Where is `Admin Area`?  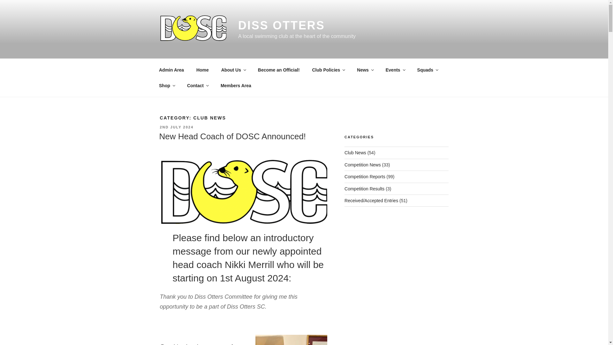 Admin Area is located at coordinates (171, 70).